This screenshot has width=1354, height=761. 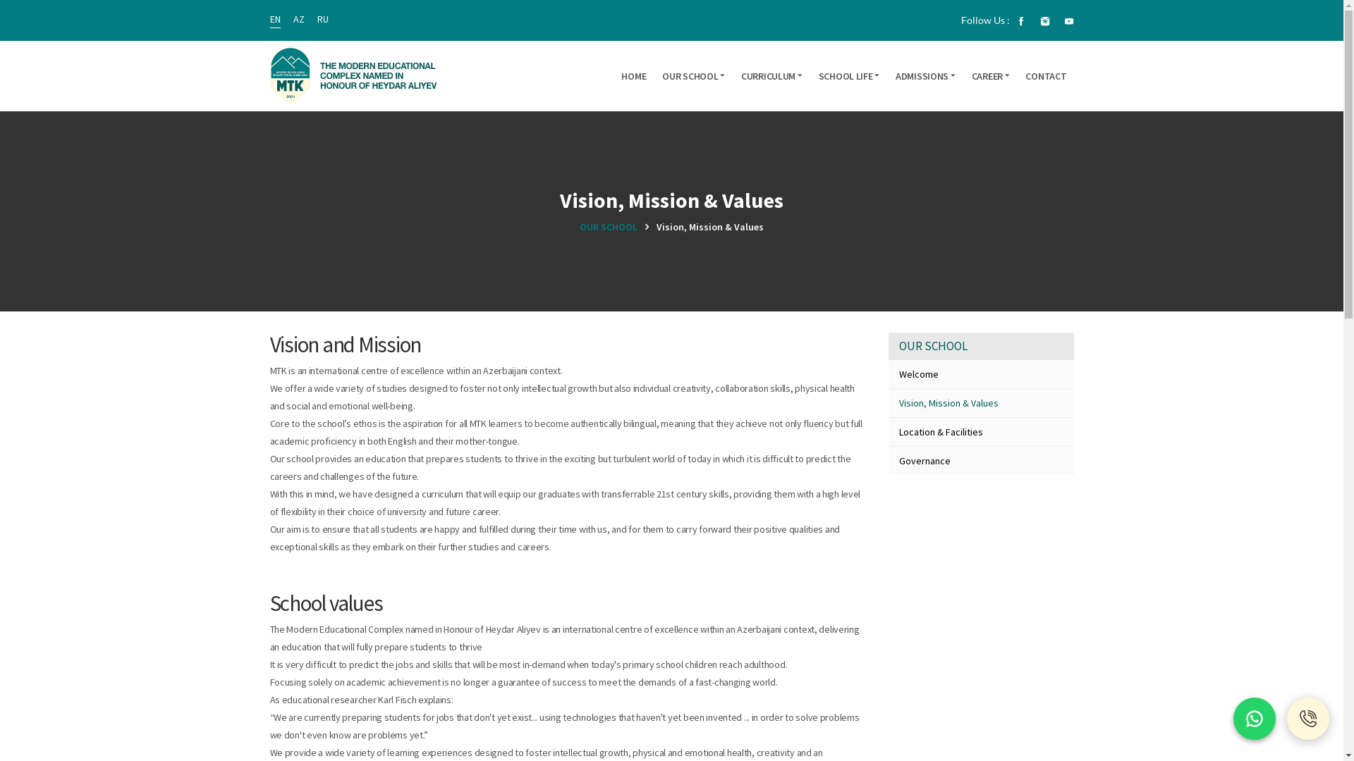 I want to click on Location & Facilities, so click(x=982, y=432).